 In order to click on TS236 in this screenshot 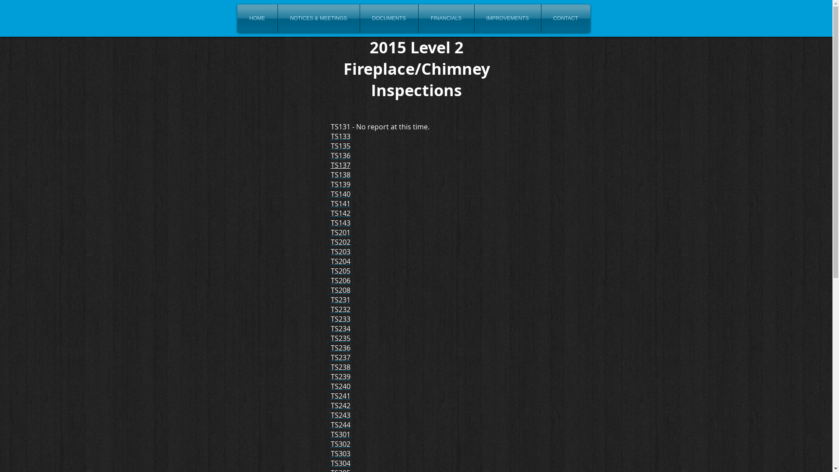, I will do `click(340, 348)`.